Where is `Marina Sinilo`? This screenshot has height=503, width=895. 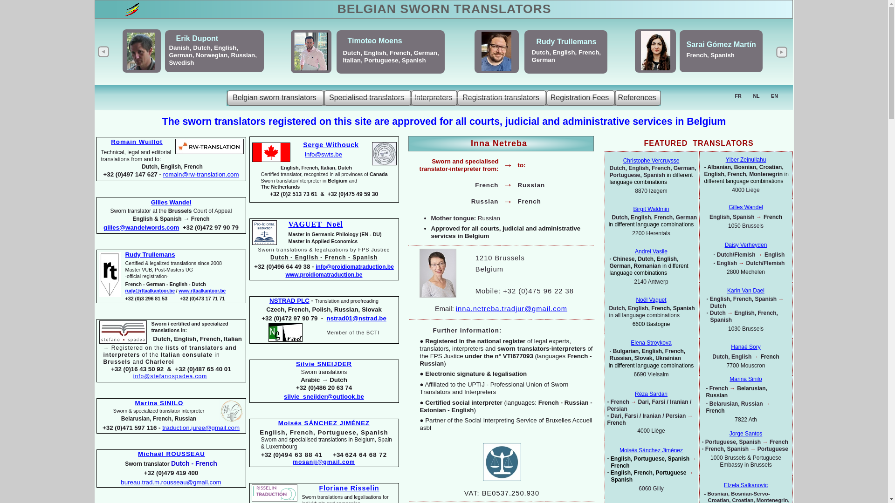
Marina Sinilo is located at coordinates (746, 379).